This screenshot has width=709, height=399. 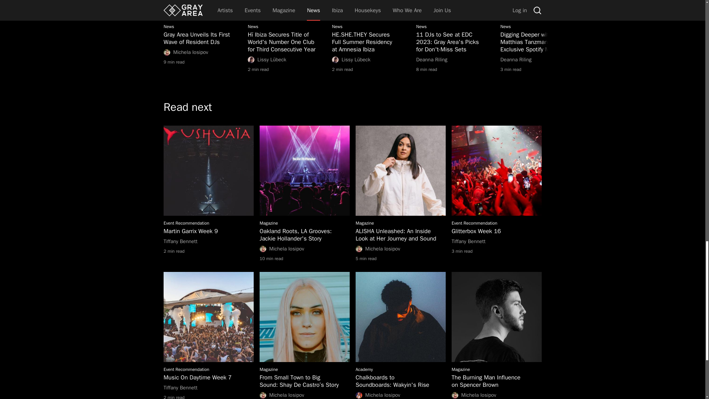 I want to click on Deanna Riling, so click(x=455, y=60).